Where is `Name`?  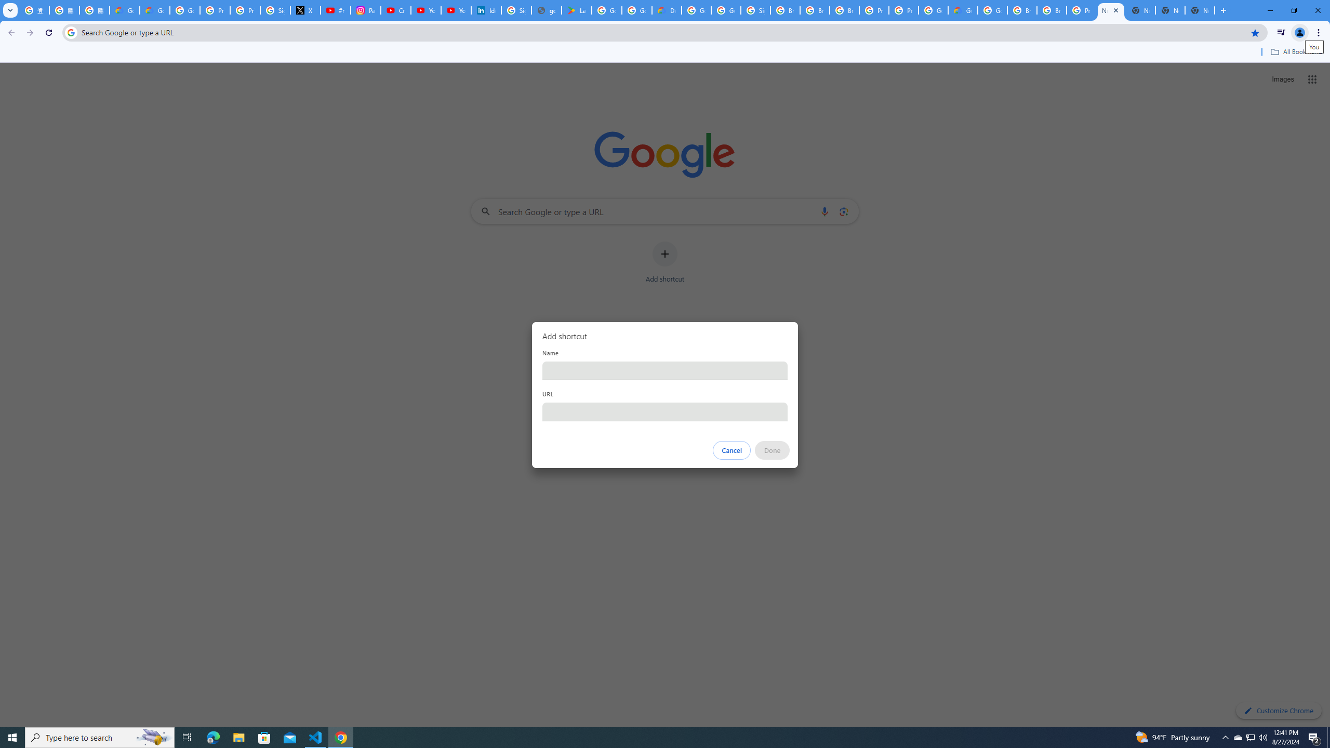
Name is located at coordinates (665, 370).